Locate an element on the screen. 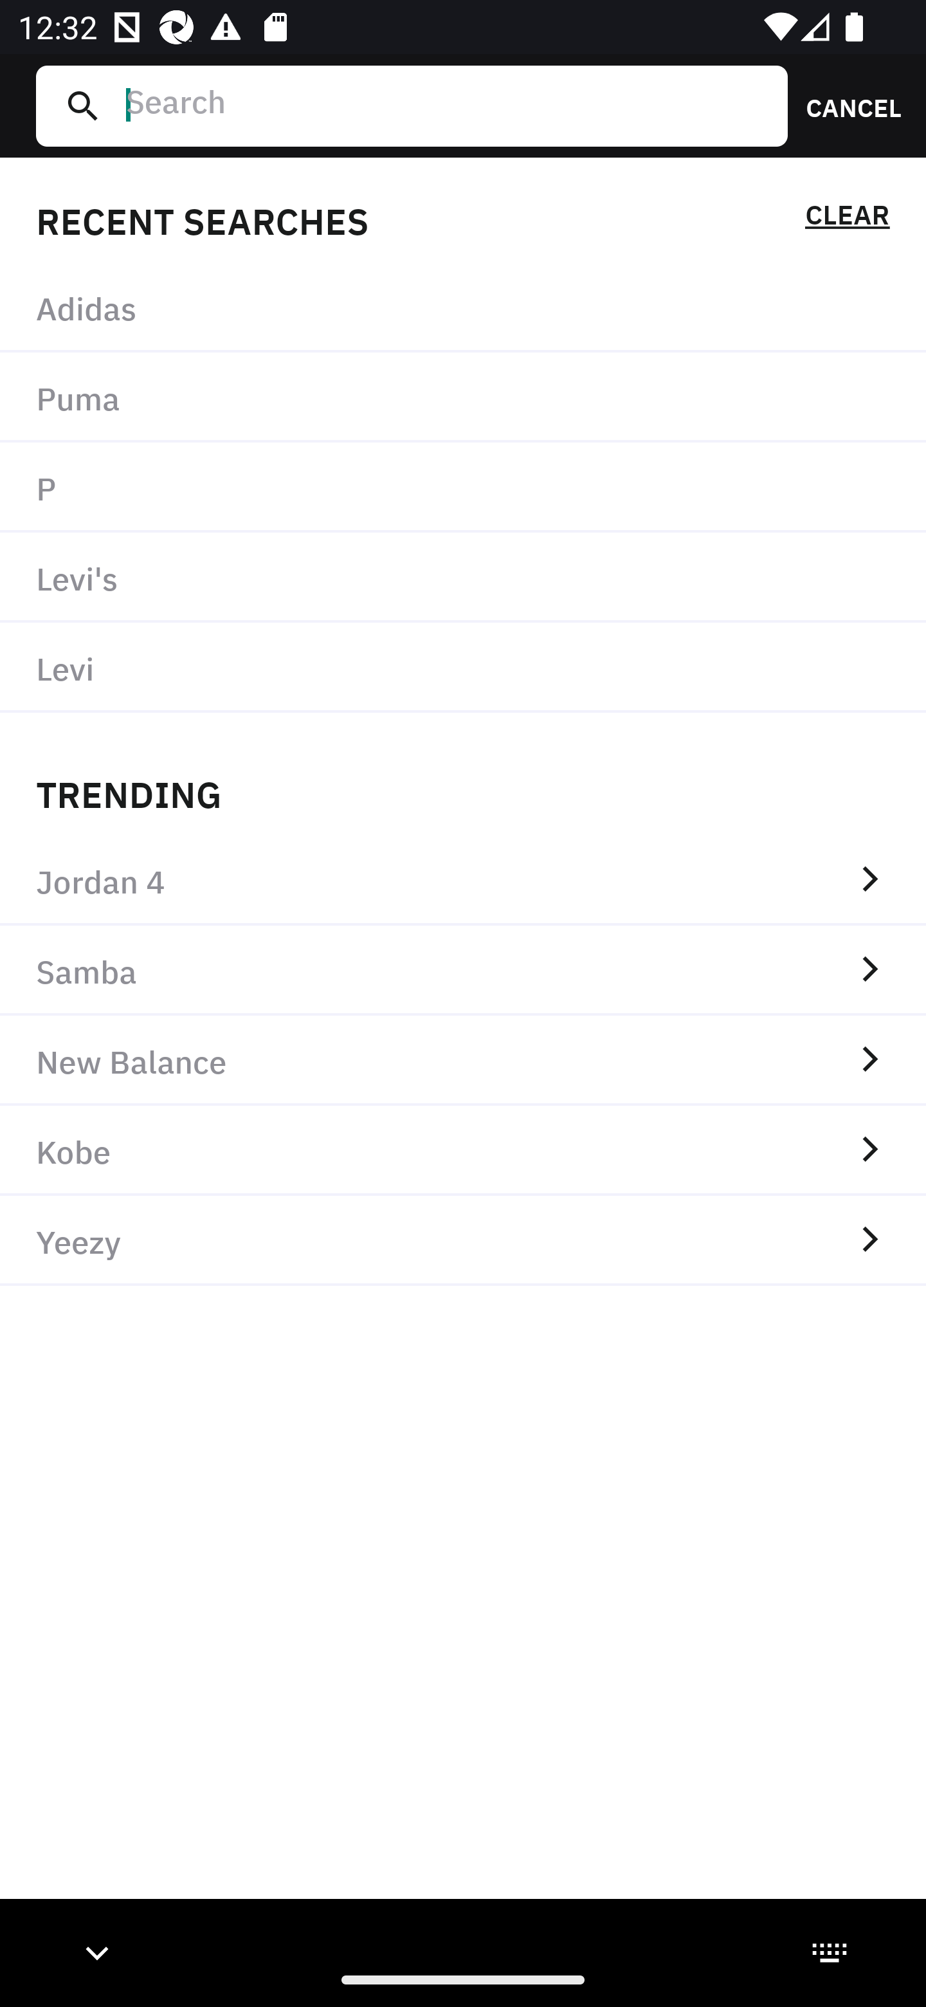 The height and width of the screenshot is (2007, 926). Levi's is located at coordinates (463, 576).